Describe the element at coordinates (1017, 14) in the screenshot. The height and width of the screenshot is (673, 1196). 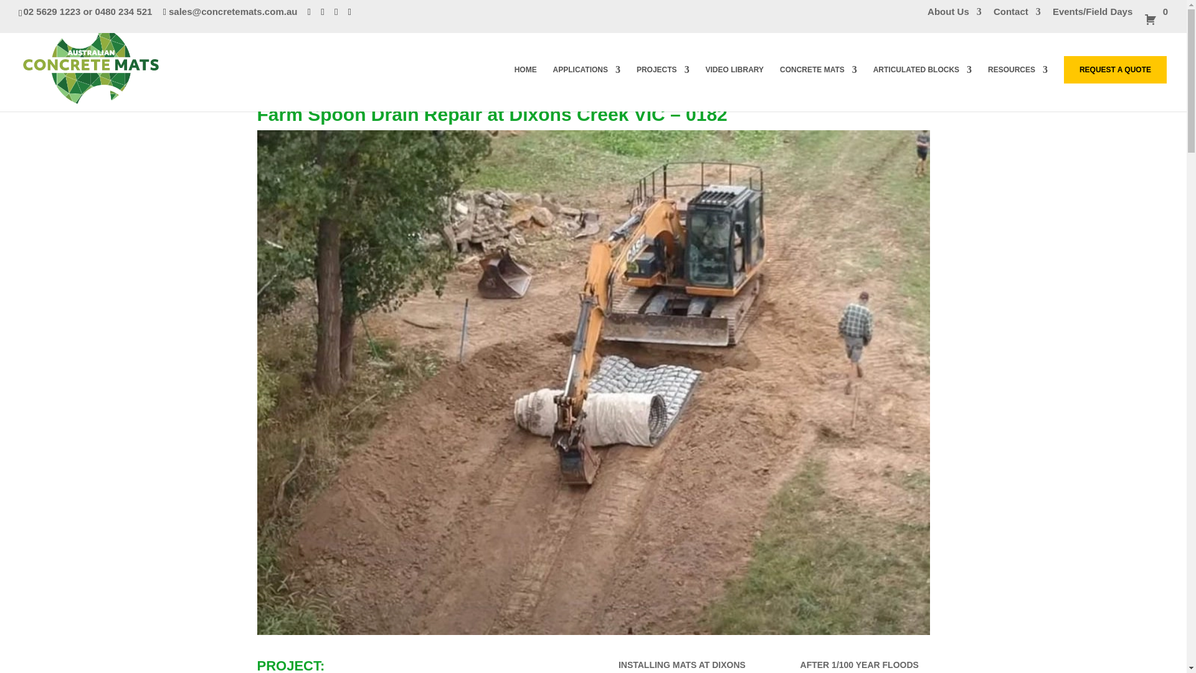
I see `Contact` at that location.